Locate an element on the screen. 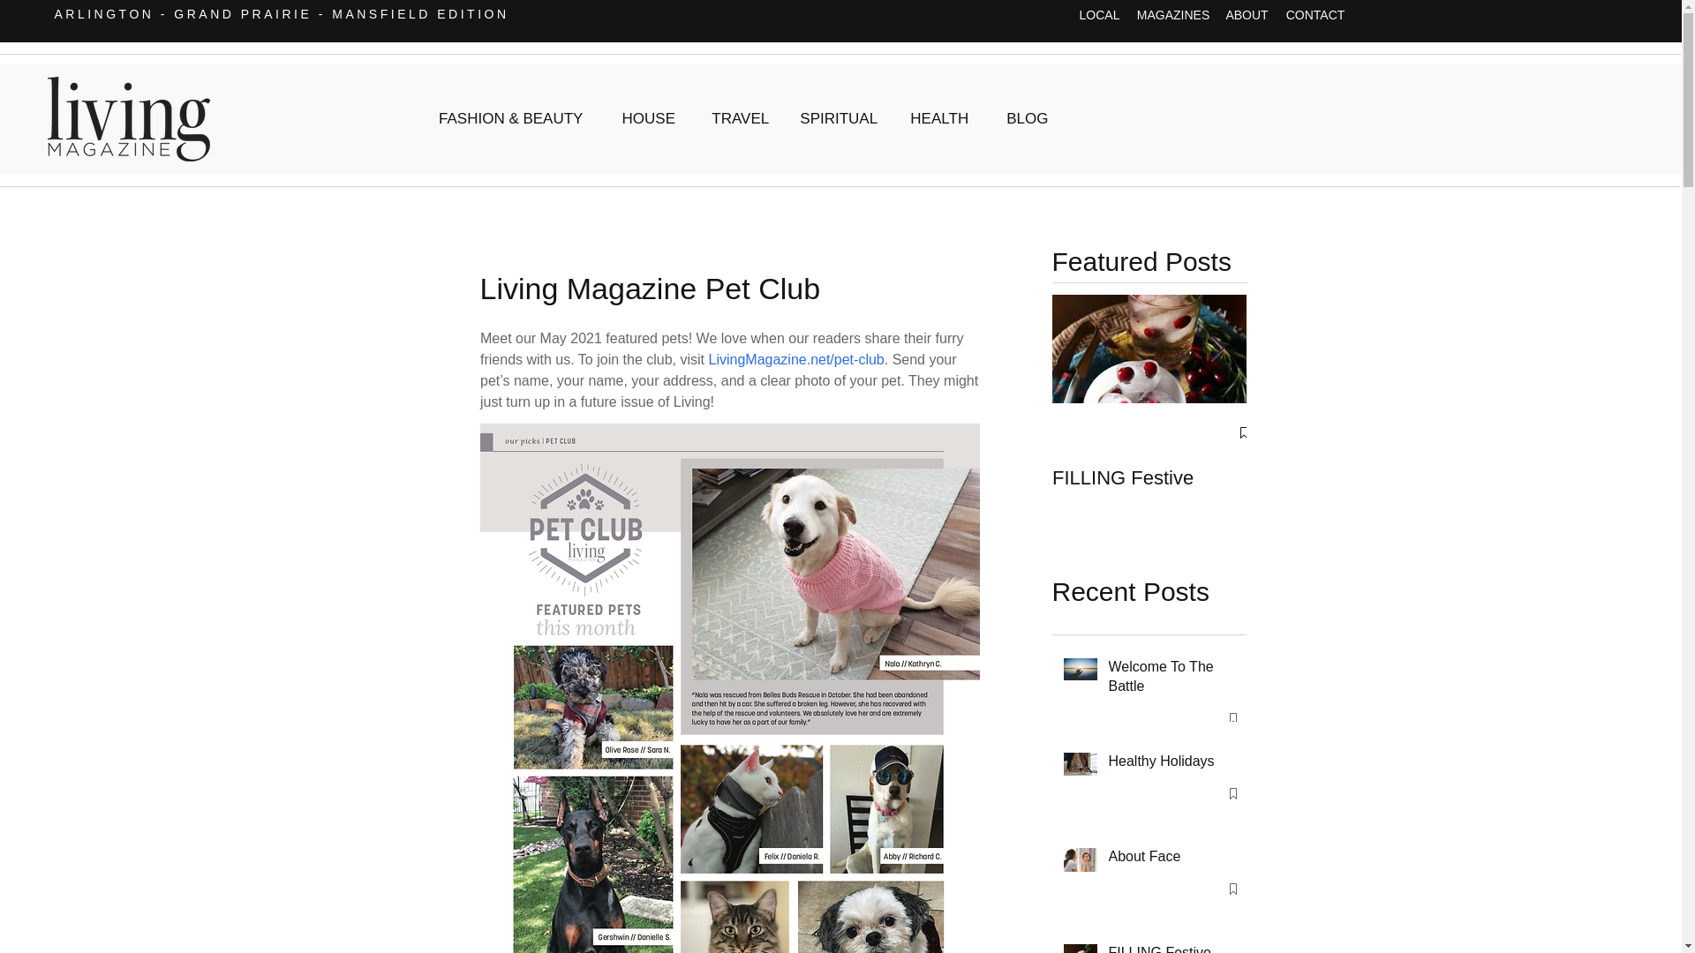 This screenshot has height=953, width=1695. ABOUT is located at coordinates (1247, 16).